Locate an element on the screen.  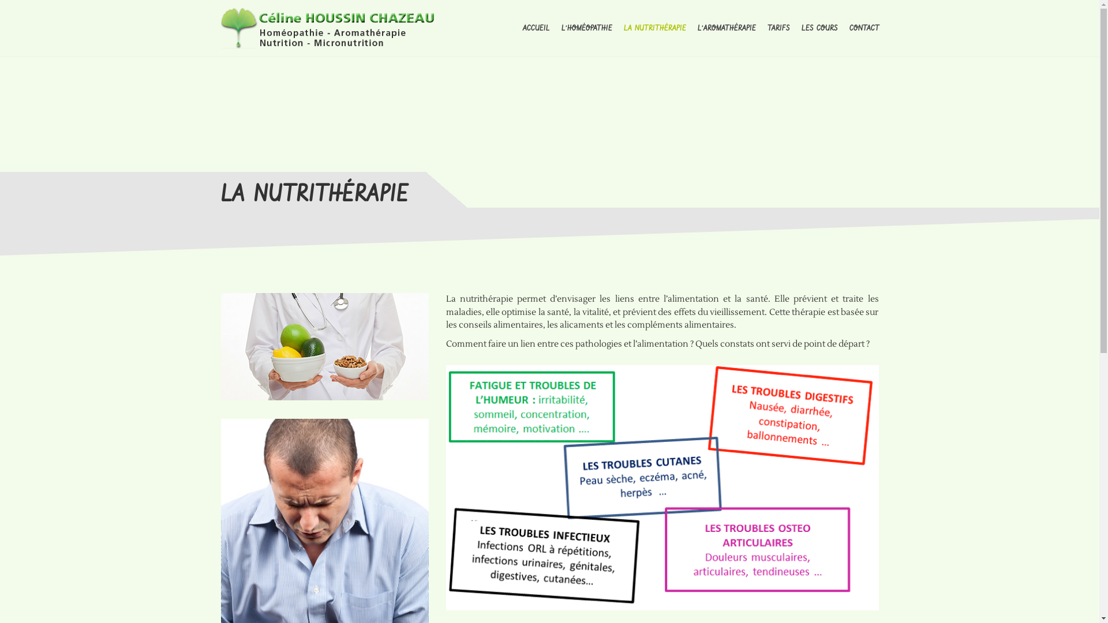
CONTACT is located at coordinates (864, 28).